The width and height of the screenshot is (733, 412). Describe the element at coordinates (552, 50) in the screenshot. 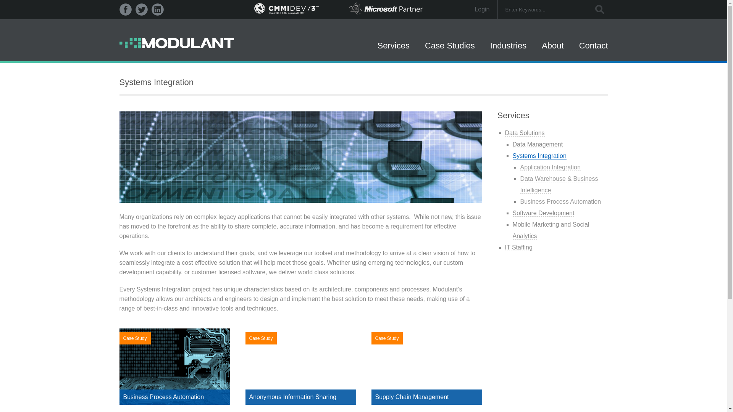

I see `About` at that location.